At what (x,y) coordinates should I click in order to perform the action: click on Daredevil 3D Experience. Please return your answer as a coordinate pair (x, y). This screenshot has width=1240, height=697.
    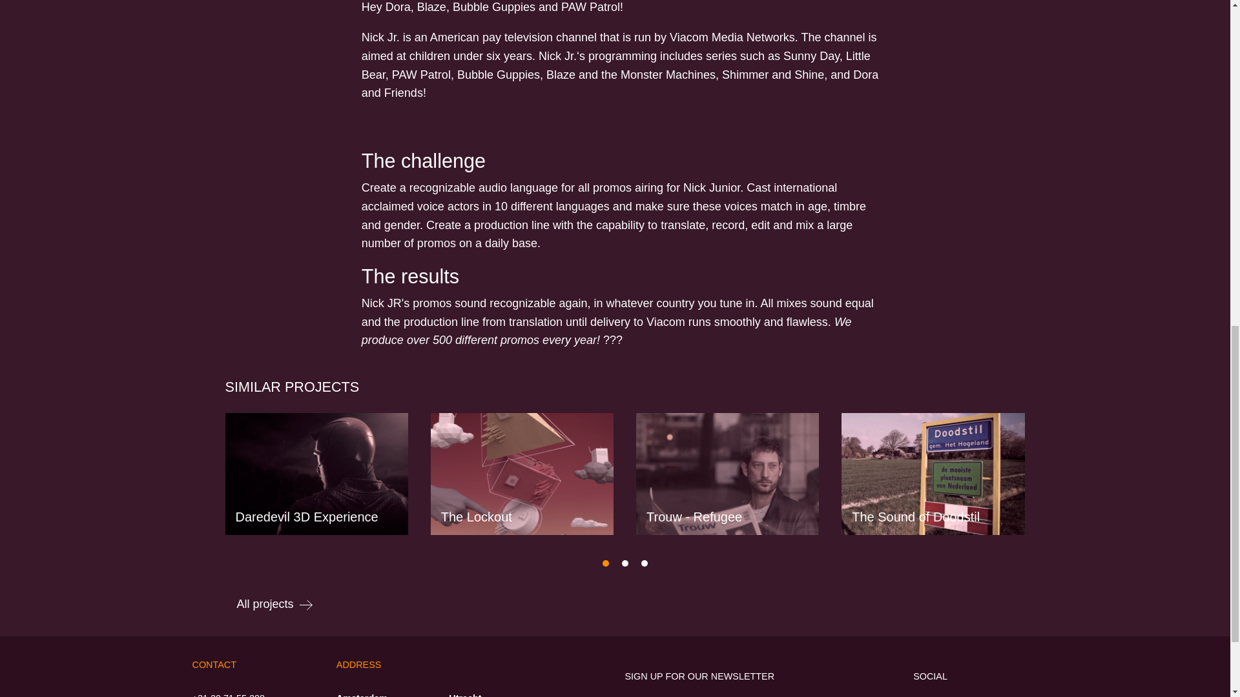
    Looking at the image, I should click on (316, 474).